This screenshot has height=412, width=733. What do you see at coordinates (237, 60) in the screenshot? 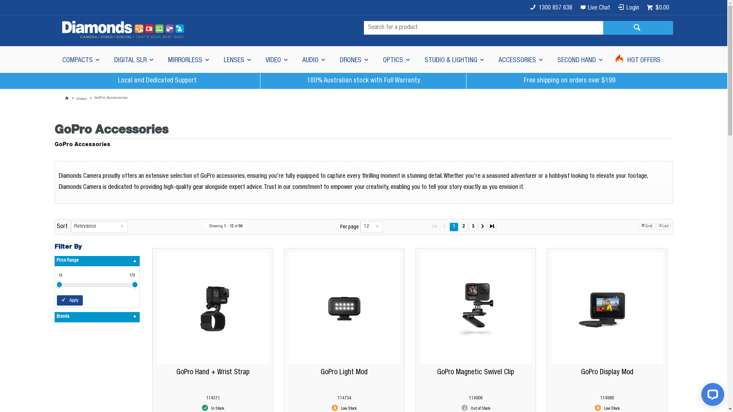
I see `LENSES` at bounding box center [237, 60].